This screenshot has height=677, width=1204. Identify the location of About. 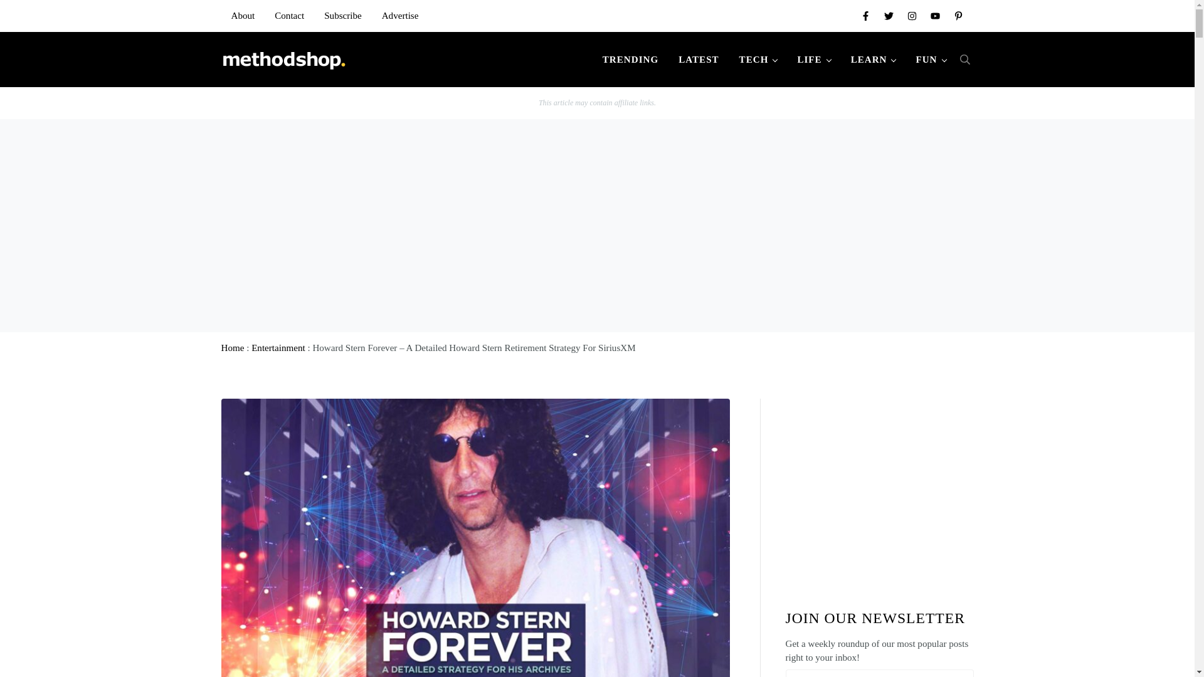
(242, 15).